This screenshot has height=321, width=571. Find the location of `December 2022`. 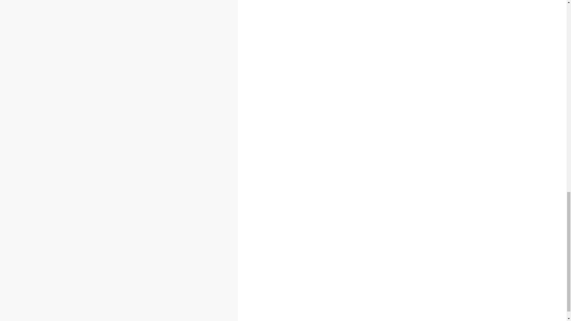

December 2022 is located at coordinates (54, 223).